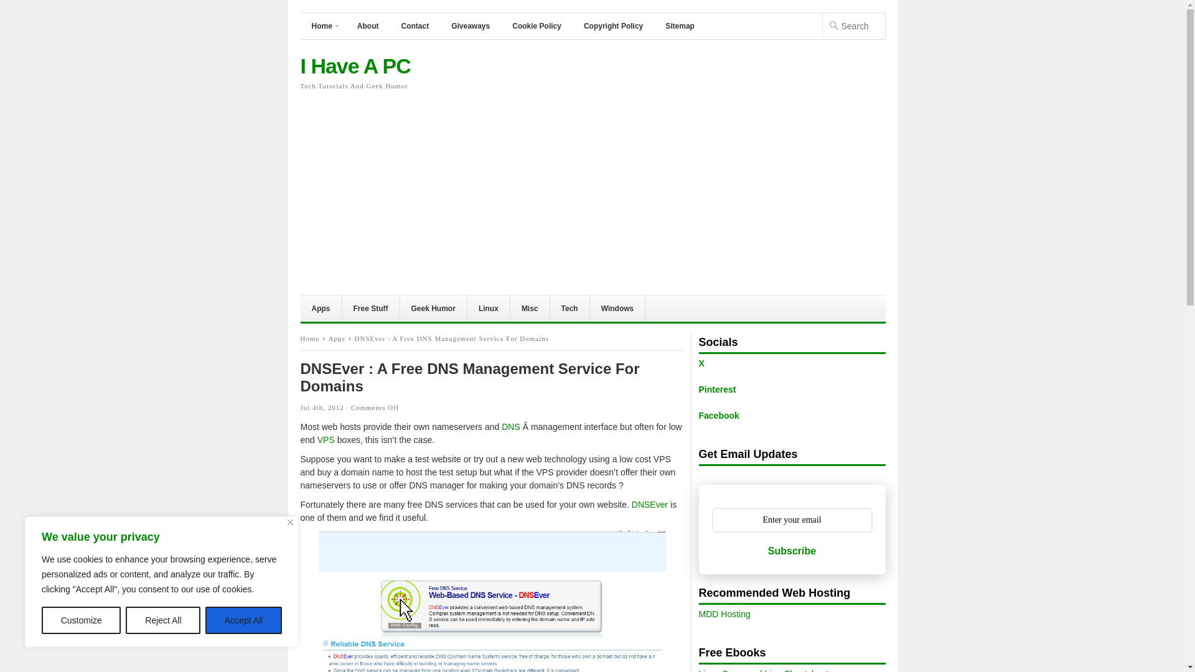 The image size is (1195, 672). I want to click on dnsever0, so click(492, 601).